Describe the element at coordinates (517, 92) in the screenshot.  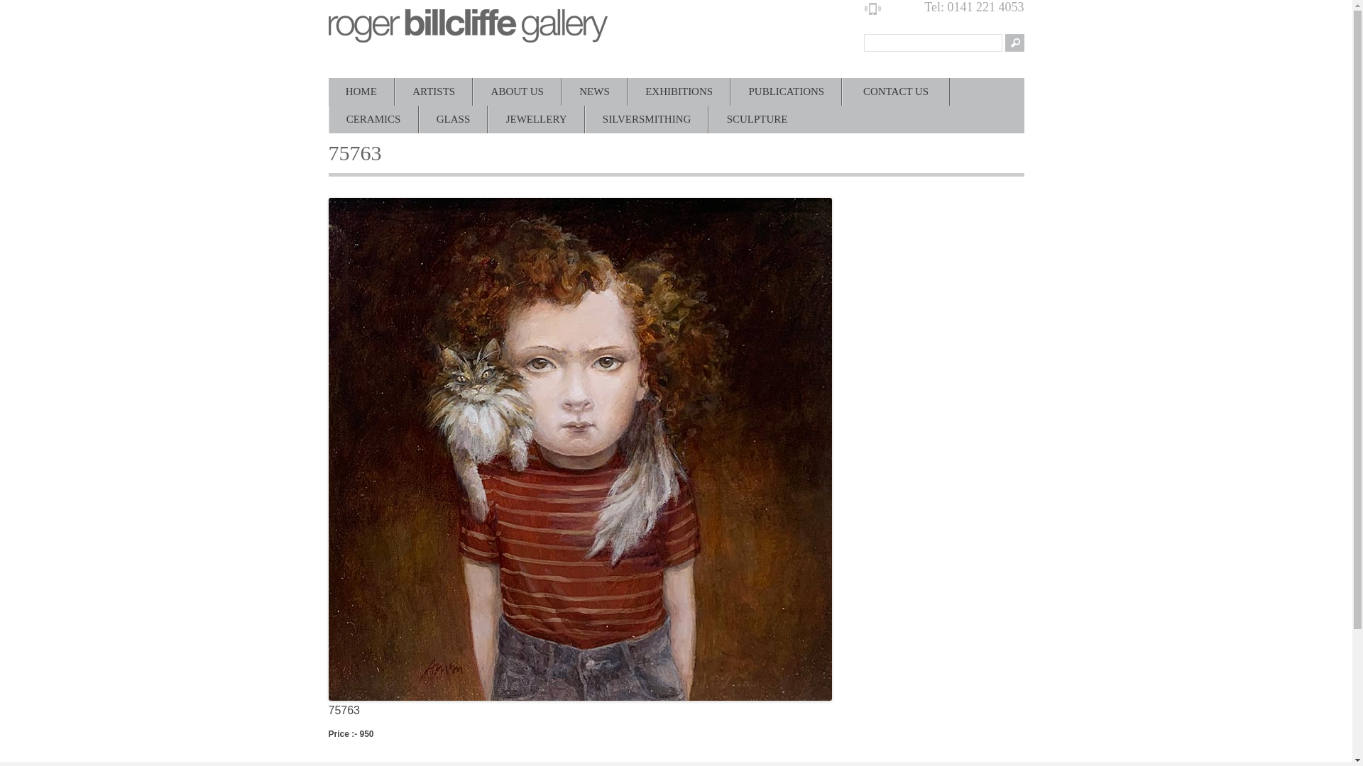
I see `ABOUT US` at that location.